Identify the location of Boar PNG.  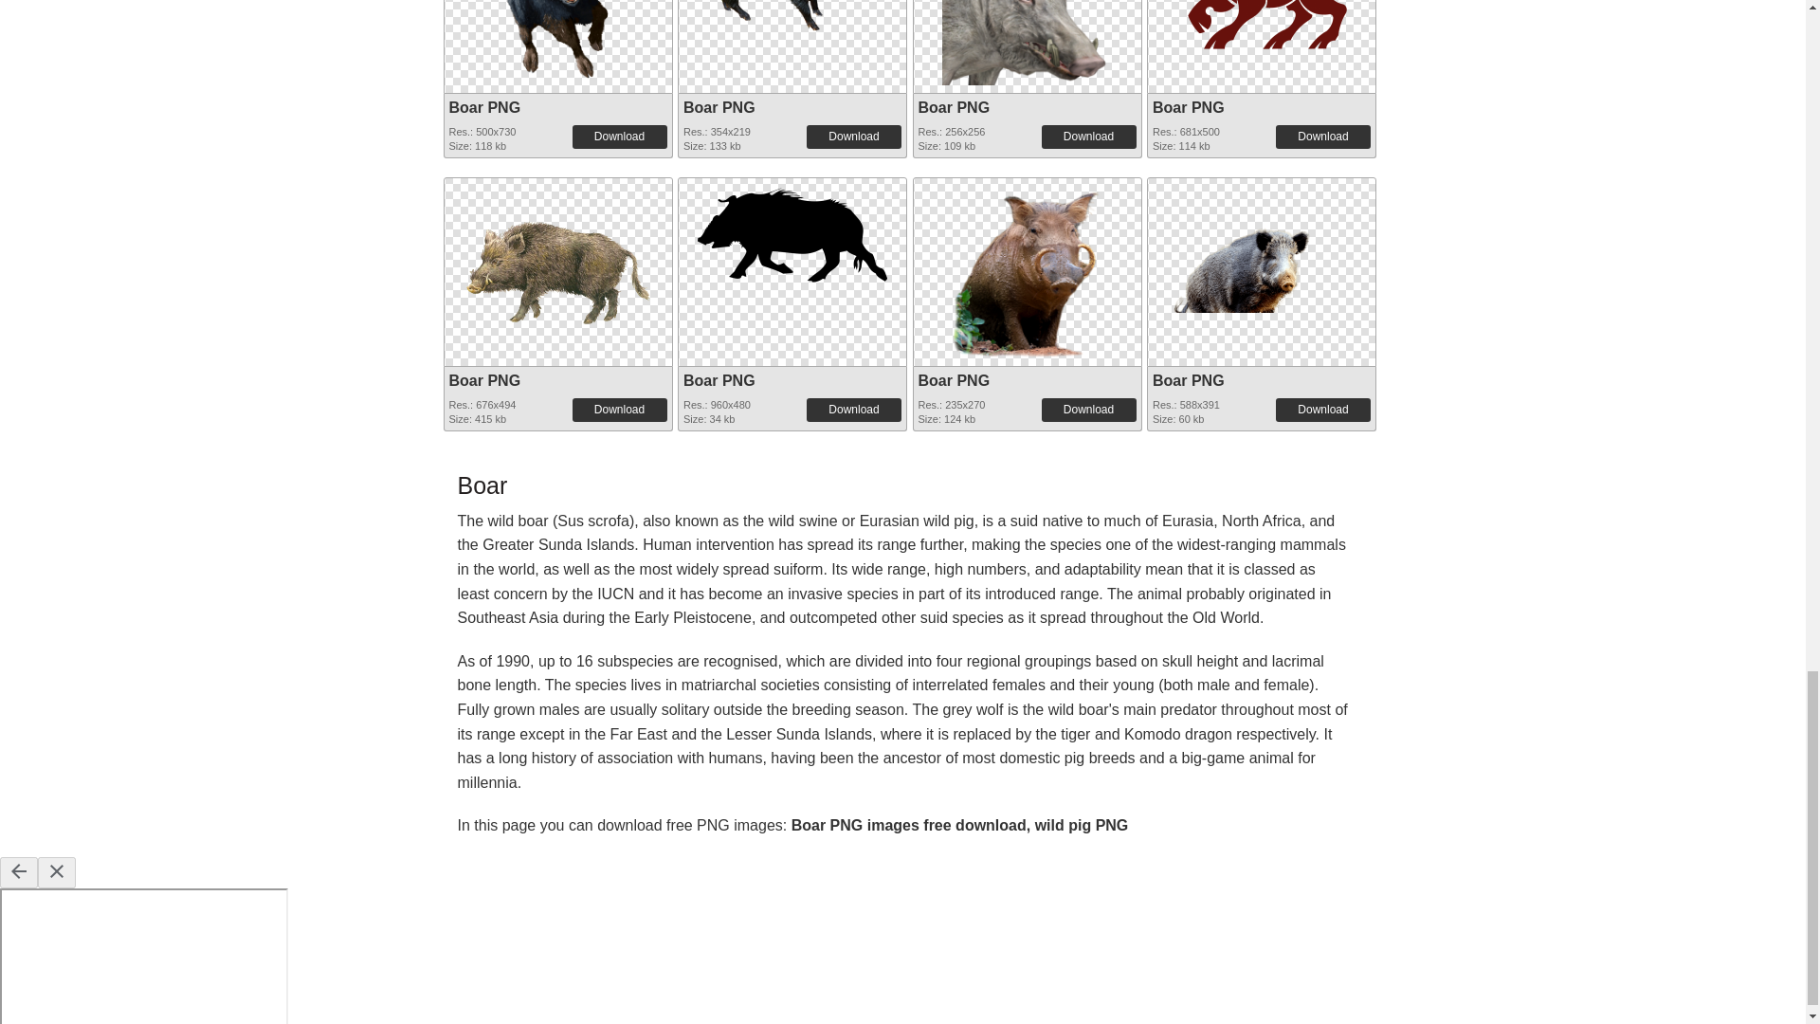
(556, 42).